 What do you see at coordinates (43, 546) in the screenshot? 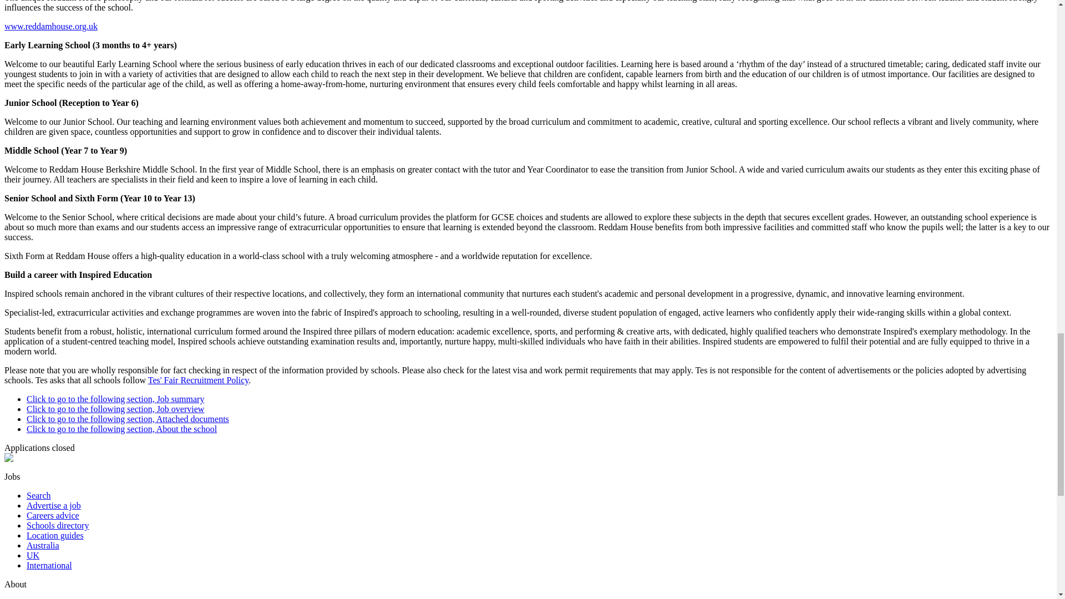
I see `Australia` at bounding box center [43, 546].